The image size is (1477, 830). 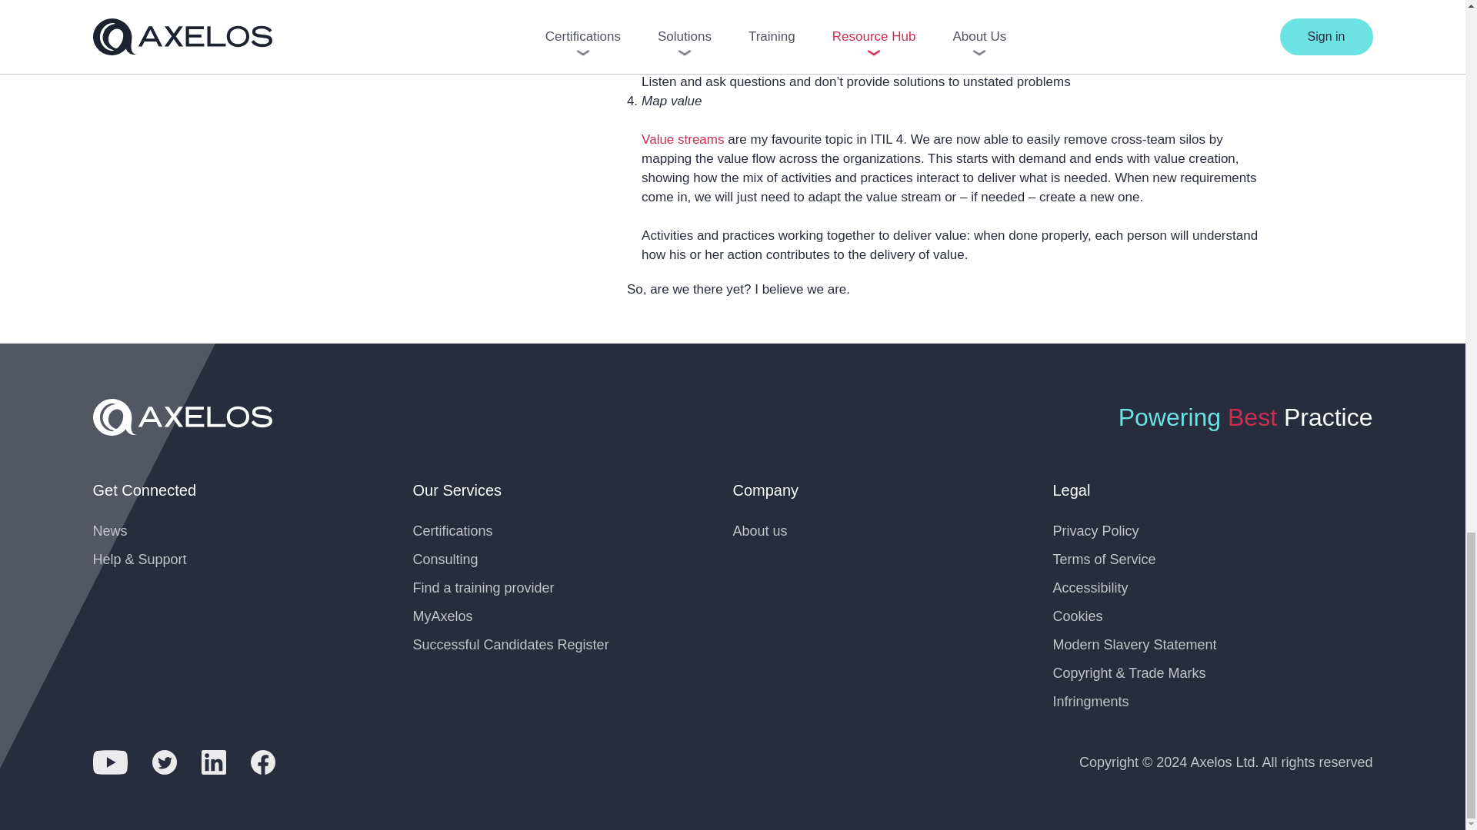 I want to click on Privacy Policy, so click(x=1095, y=530).